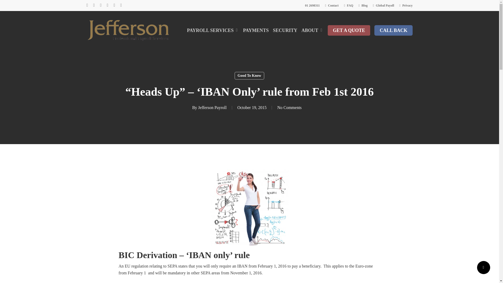 The width and height of the screenshot is (503, 283). Describe the element at coordinates (312, 5) in the screenshot. I see `01 2698311` at that location.